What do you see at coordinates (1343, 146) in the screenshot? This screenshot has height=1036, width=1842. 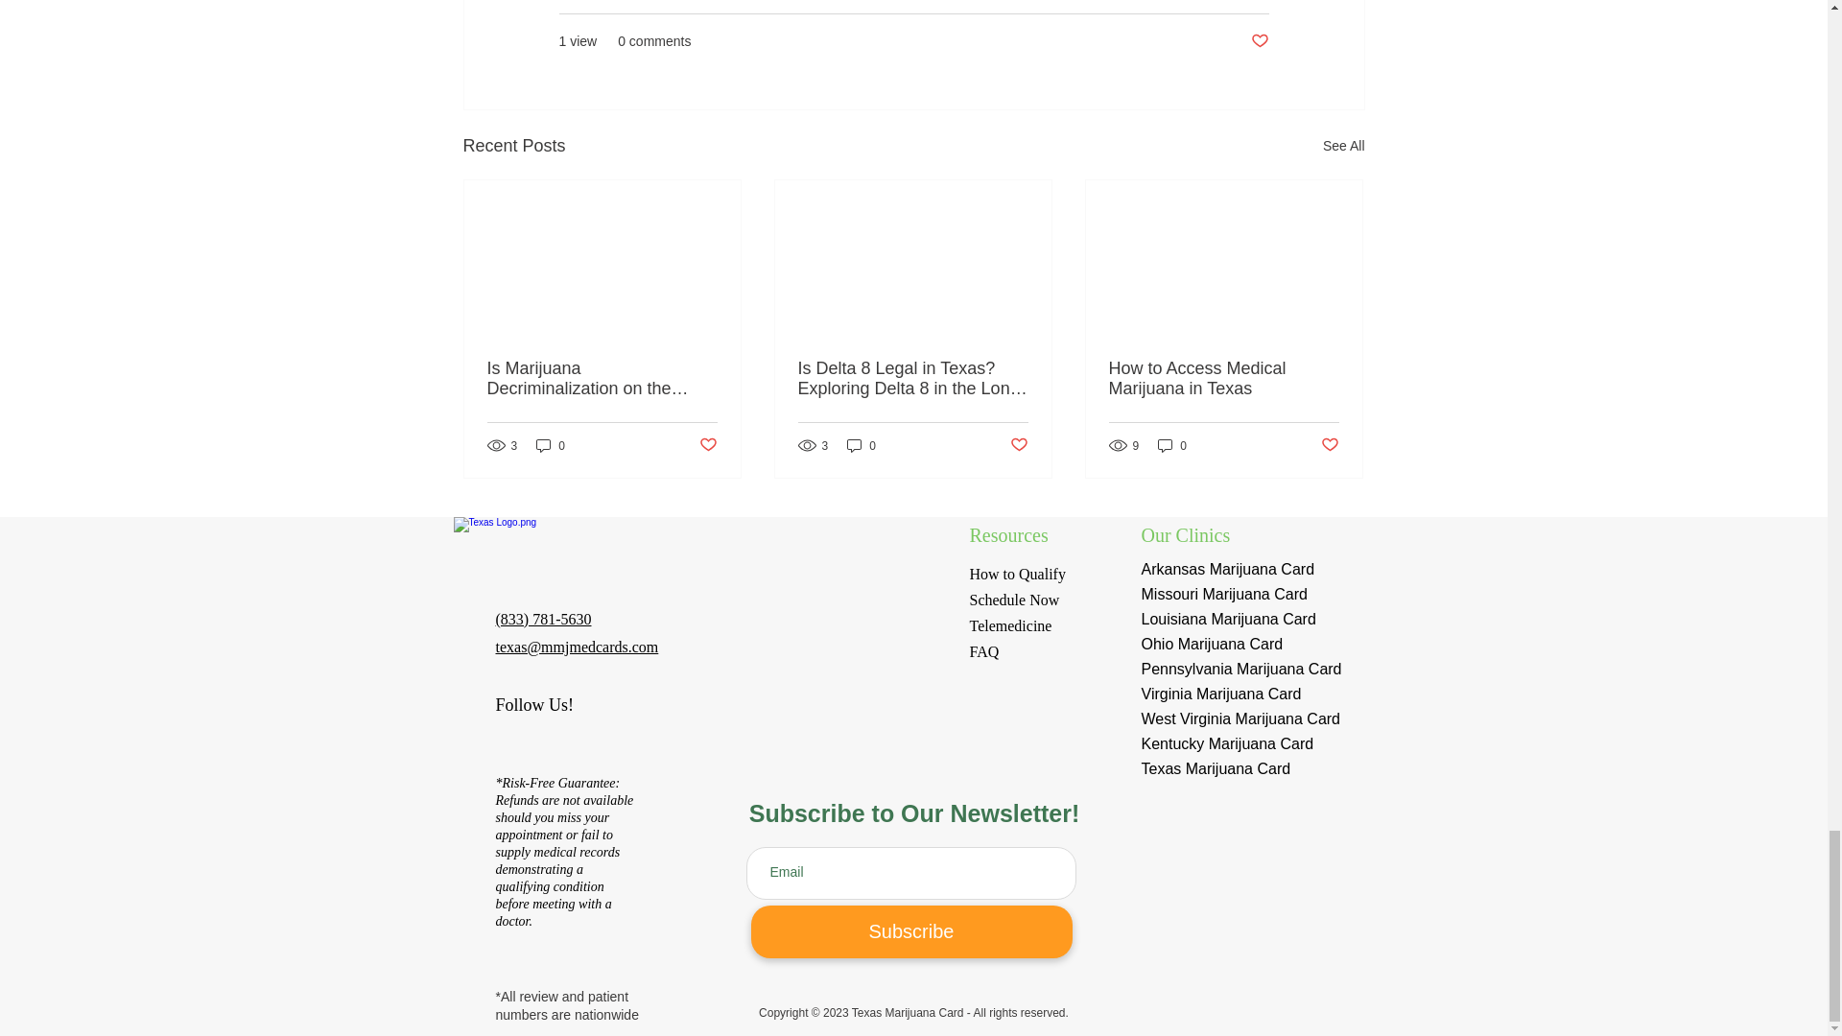 I see `See All` at bounding box center [1343, 146].